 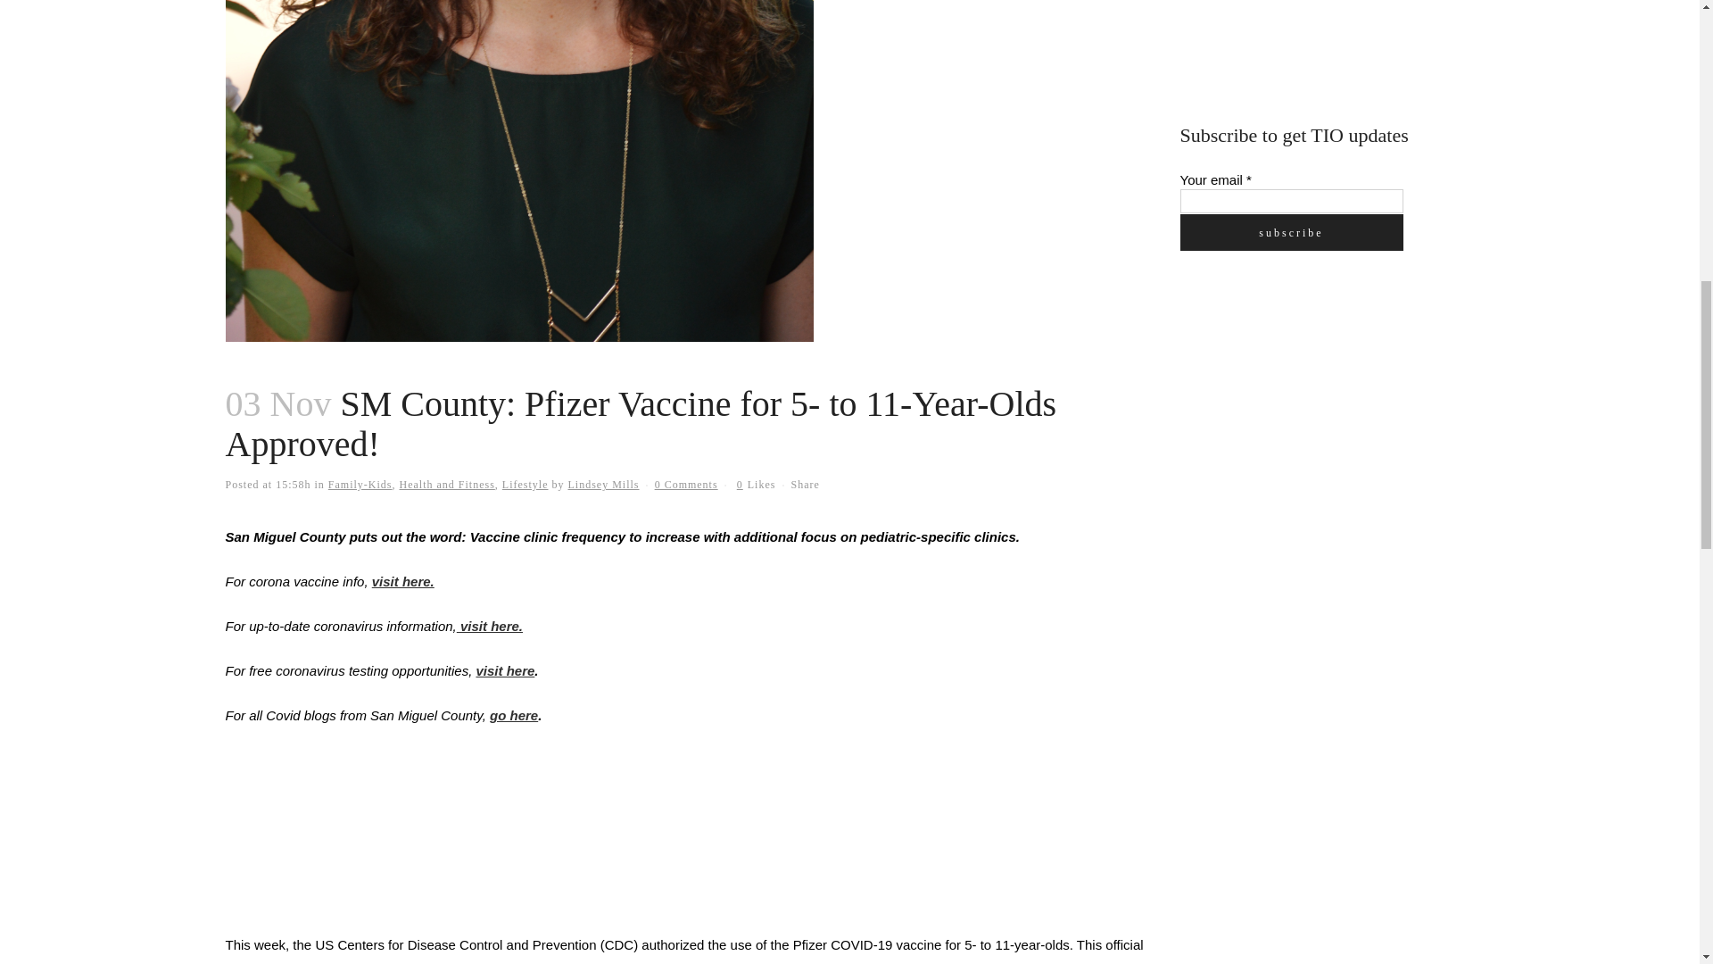 I want to click on Your email, so click(x=1291, y=200).